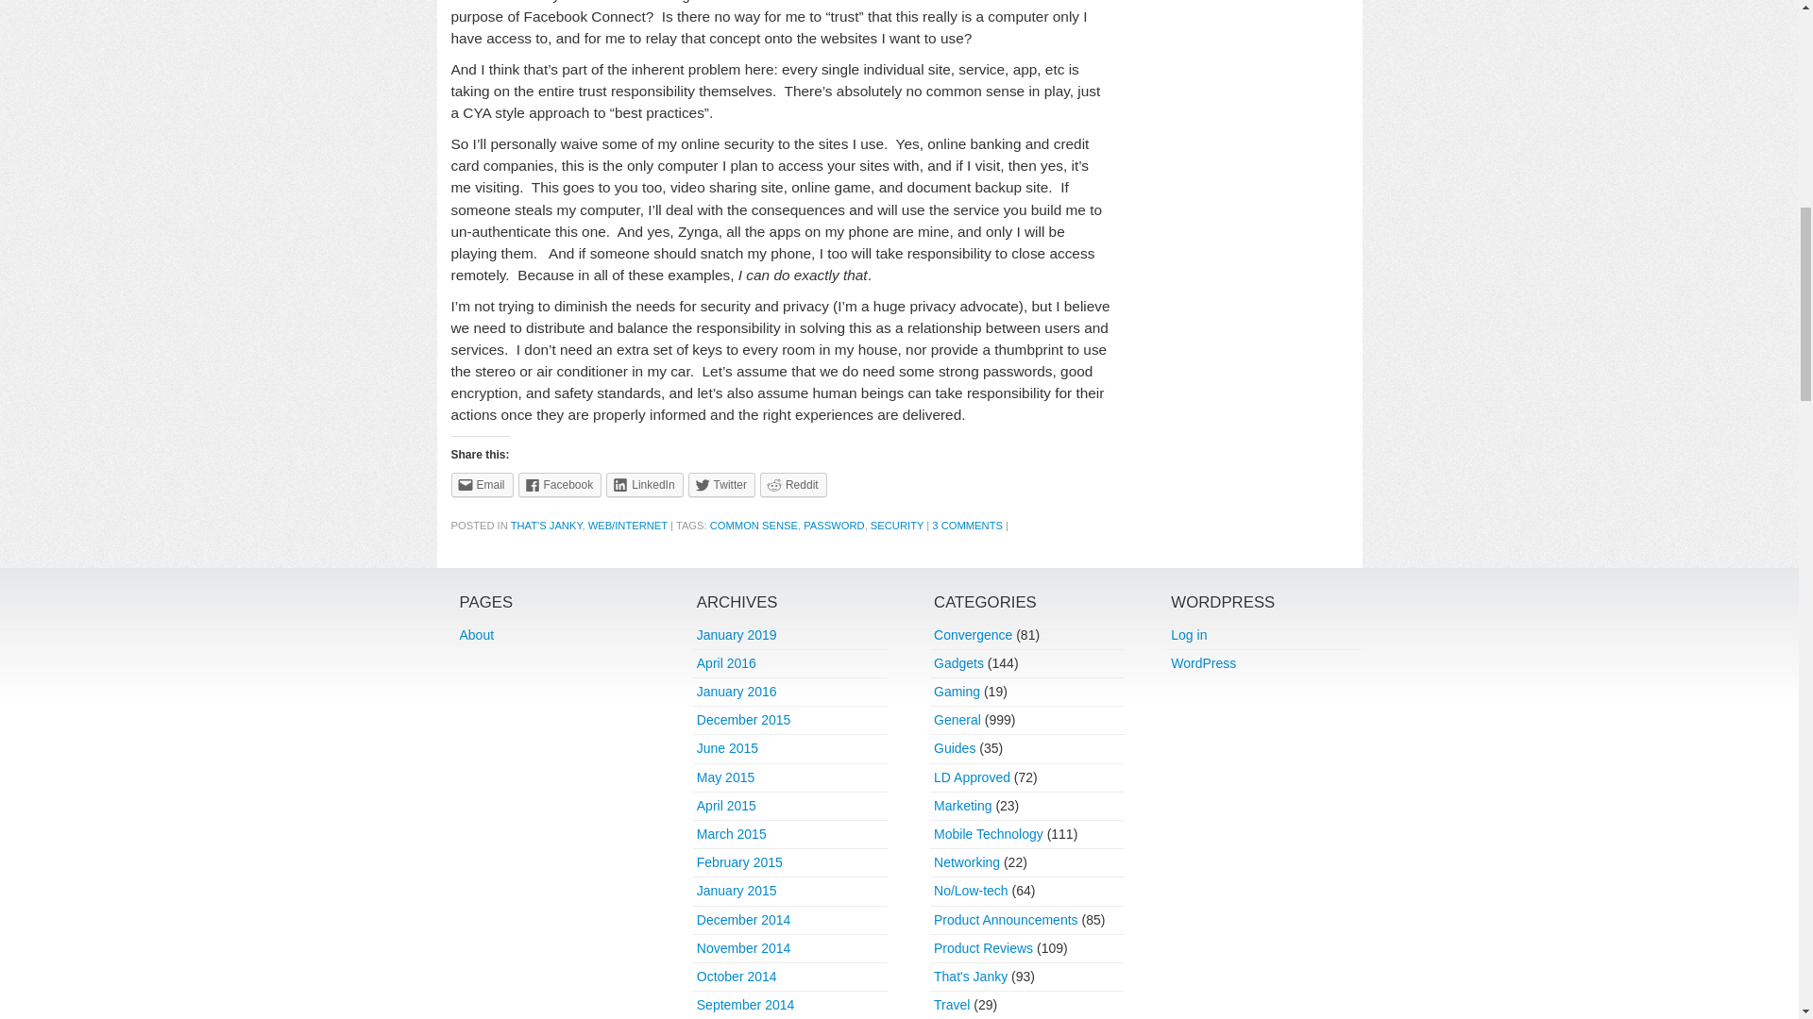 This screenshot has height=1019, width=1813. Describe the element at coordinates (721, 485) in the screenshot. I see `Twitter` at that location.